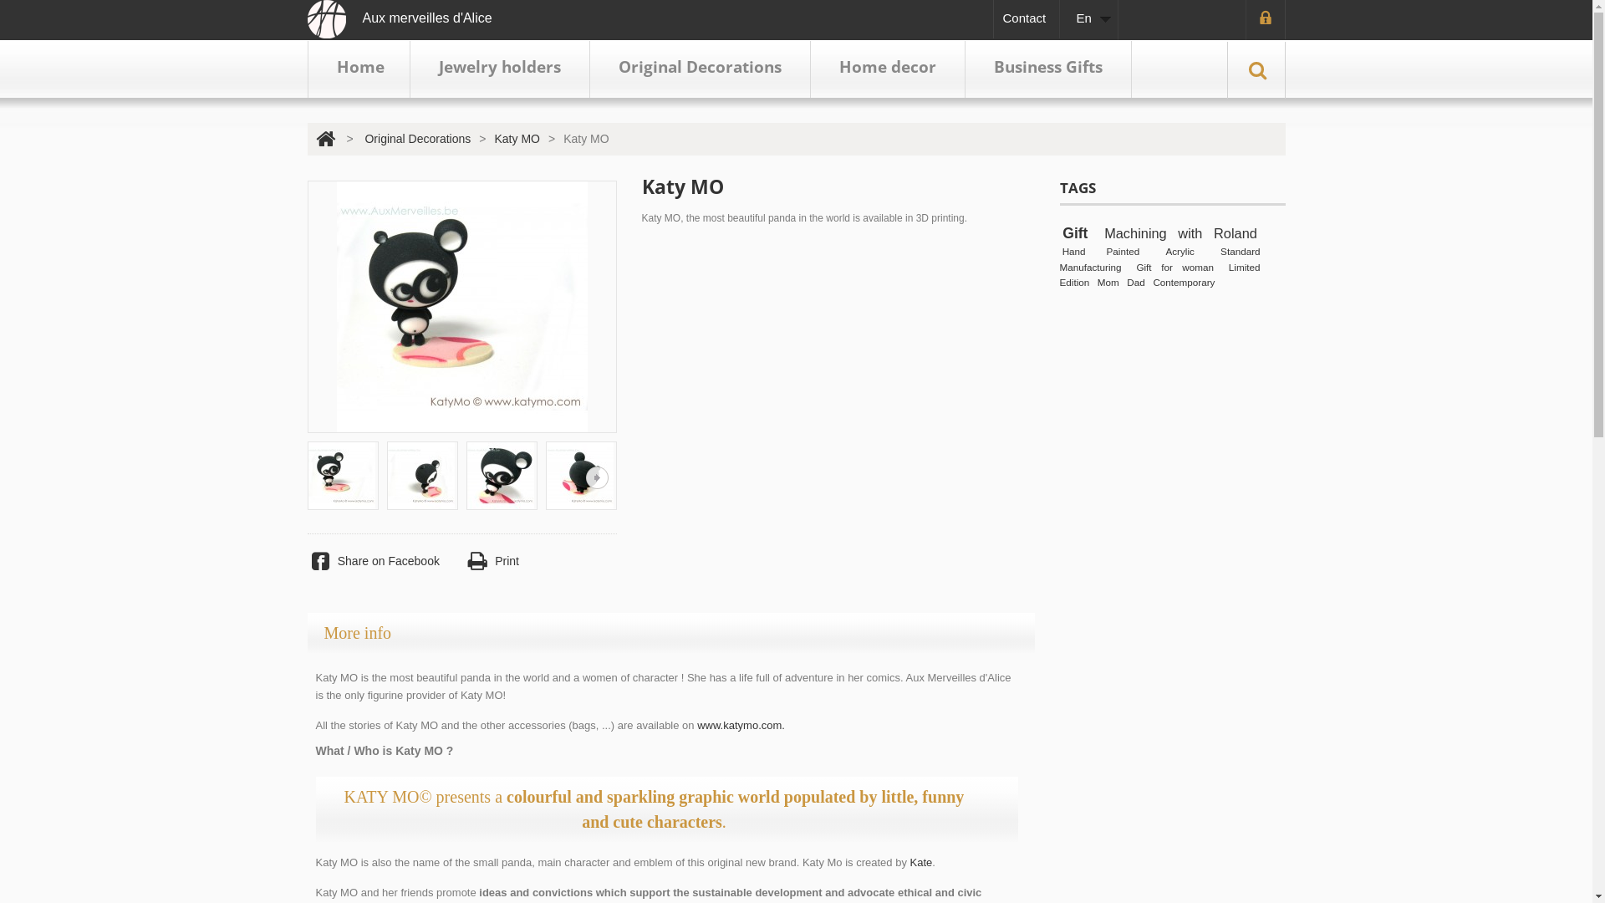 Image resolution: width=1605 pixels, height=903 pixels. I want to click on Print, so click(492, 562).